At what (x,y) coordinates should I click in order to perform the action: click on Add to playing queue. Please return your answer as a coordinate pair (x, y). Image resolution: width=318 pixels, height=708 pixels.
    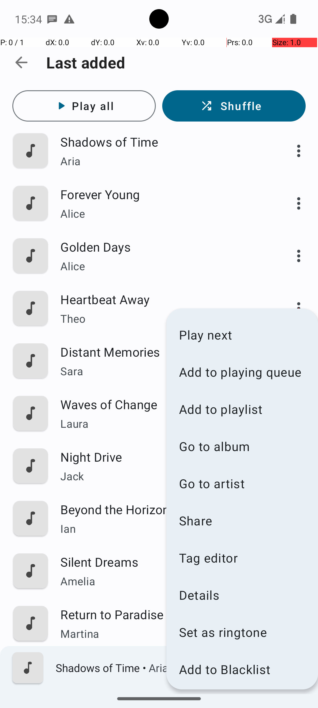
    Looking at the image, I should click on (242, 372).